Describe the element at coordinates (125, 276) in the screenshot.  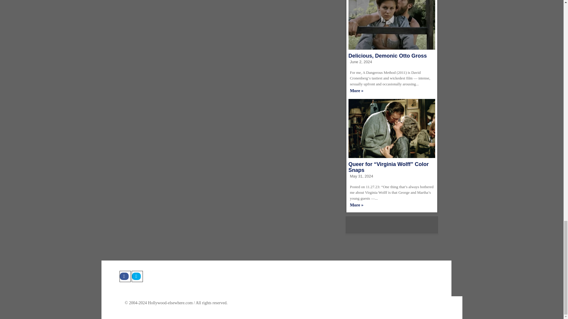
I see `Facebook` at that location.